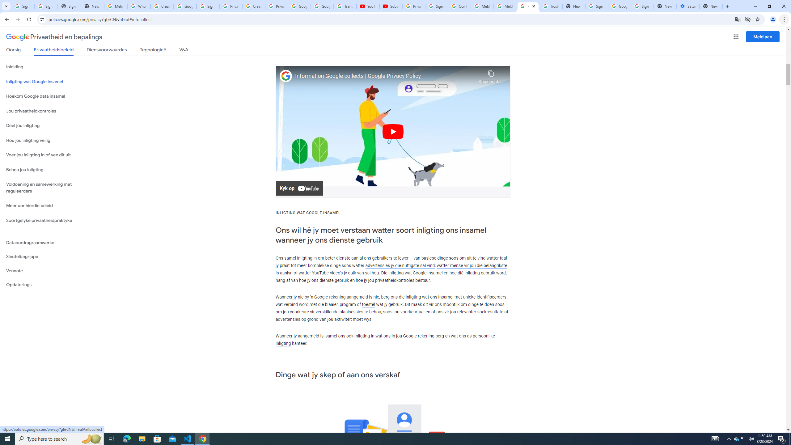 Image resolution: width=791 pixels, height=445 pixels. Describe the element at coordinates (47, 140) in the screenshot. I see `Hou jou inligting veilig` at that location.